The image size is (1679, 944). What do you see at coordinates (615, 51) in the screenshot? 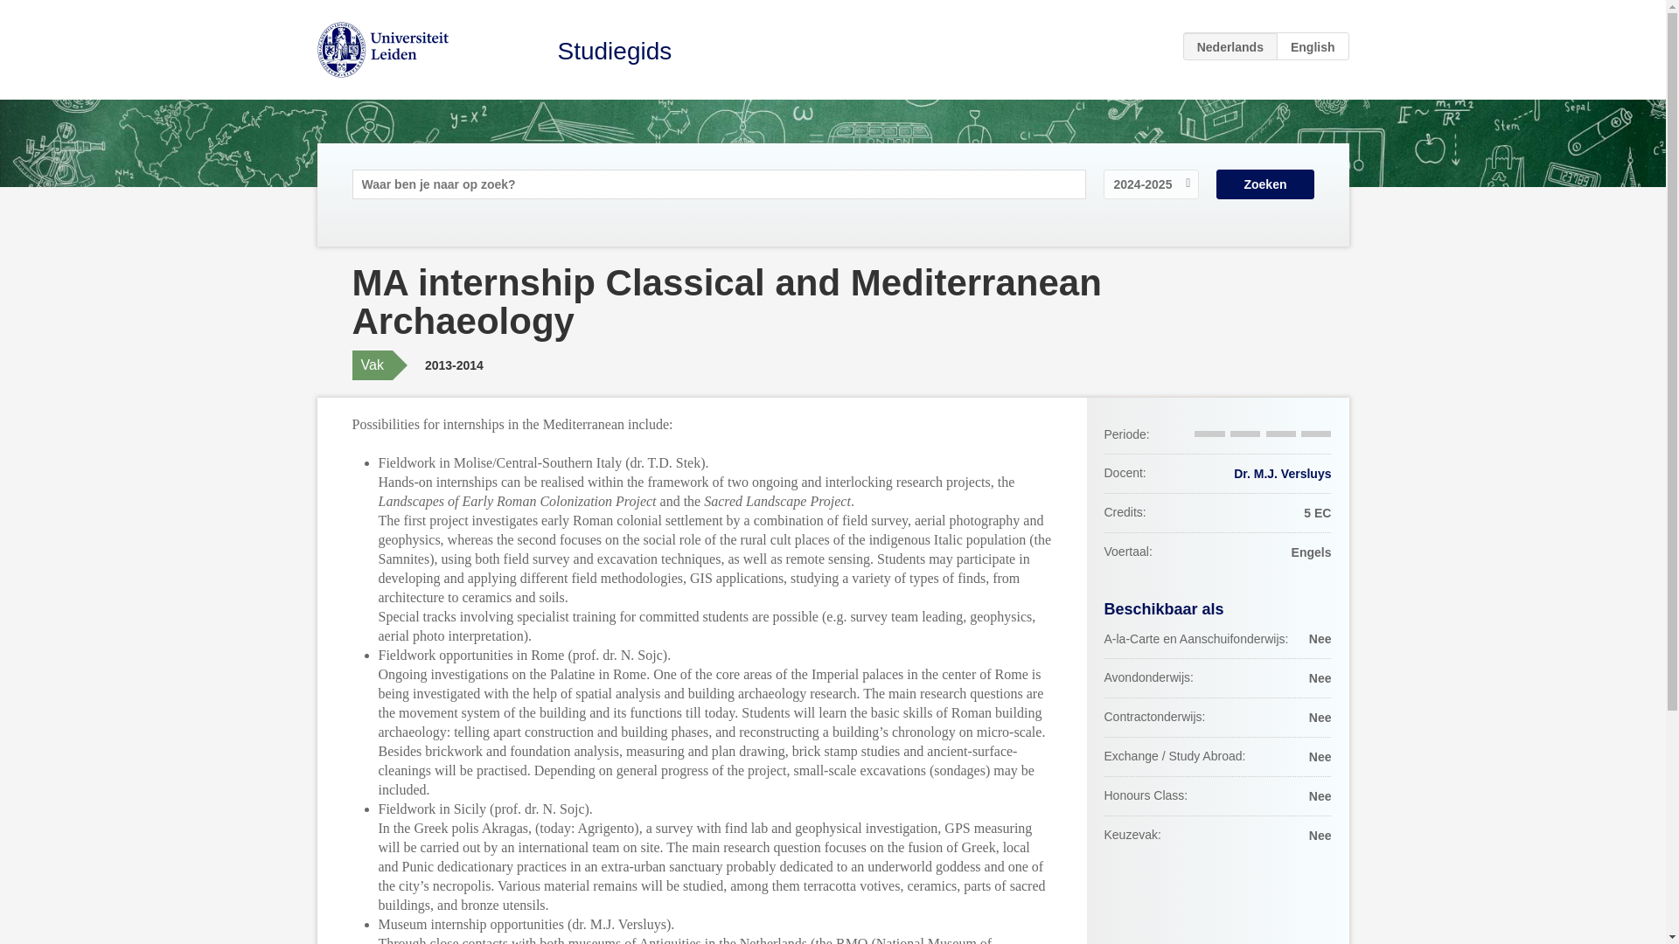
I see `Studiegids` at bounding box center [615, 51].